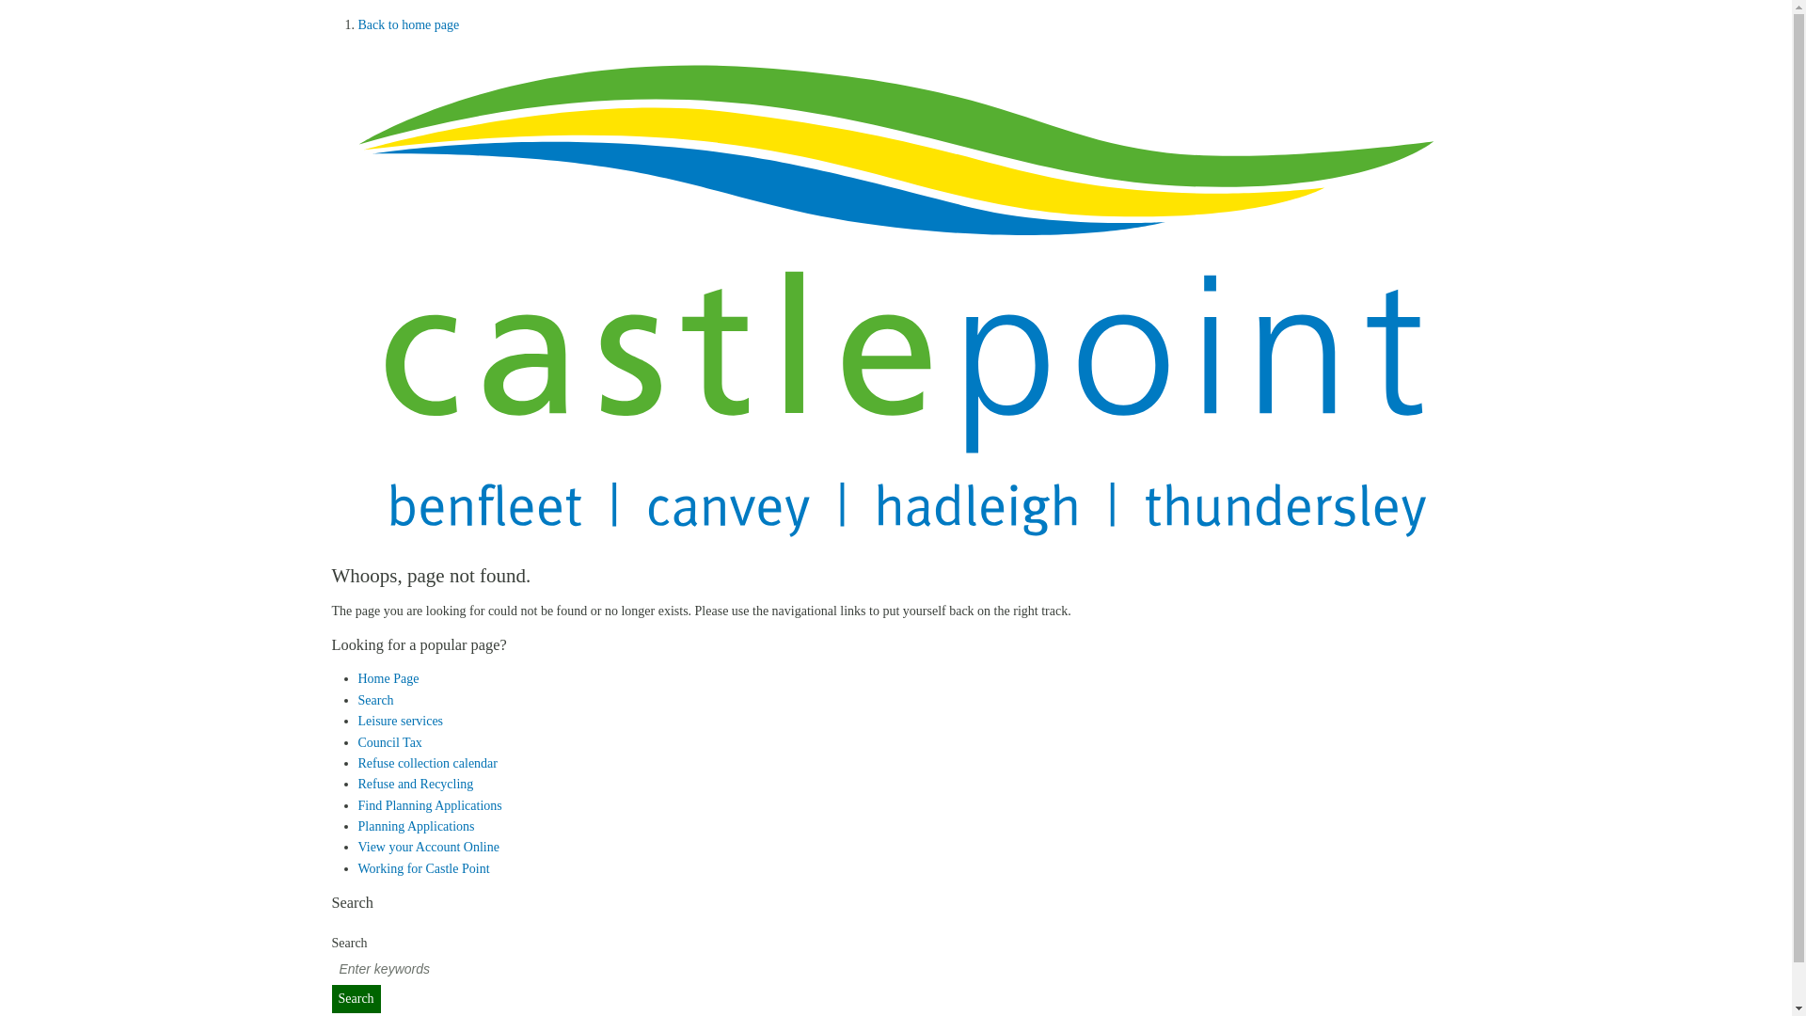 This screenshot has width=1806, height=1016. Describe the element at coordinates (389, 742) in the screenshot. I see `Council Tax` at that location.